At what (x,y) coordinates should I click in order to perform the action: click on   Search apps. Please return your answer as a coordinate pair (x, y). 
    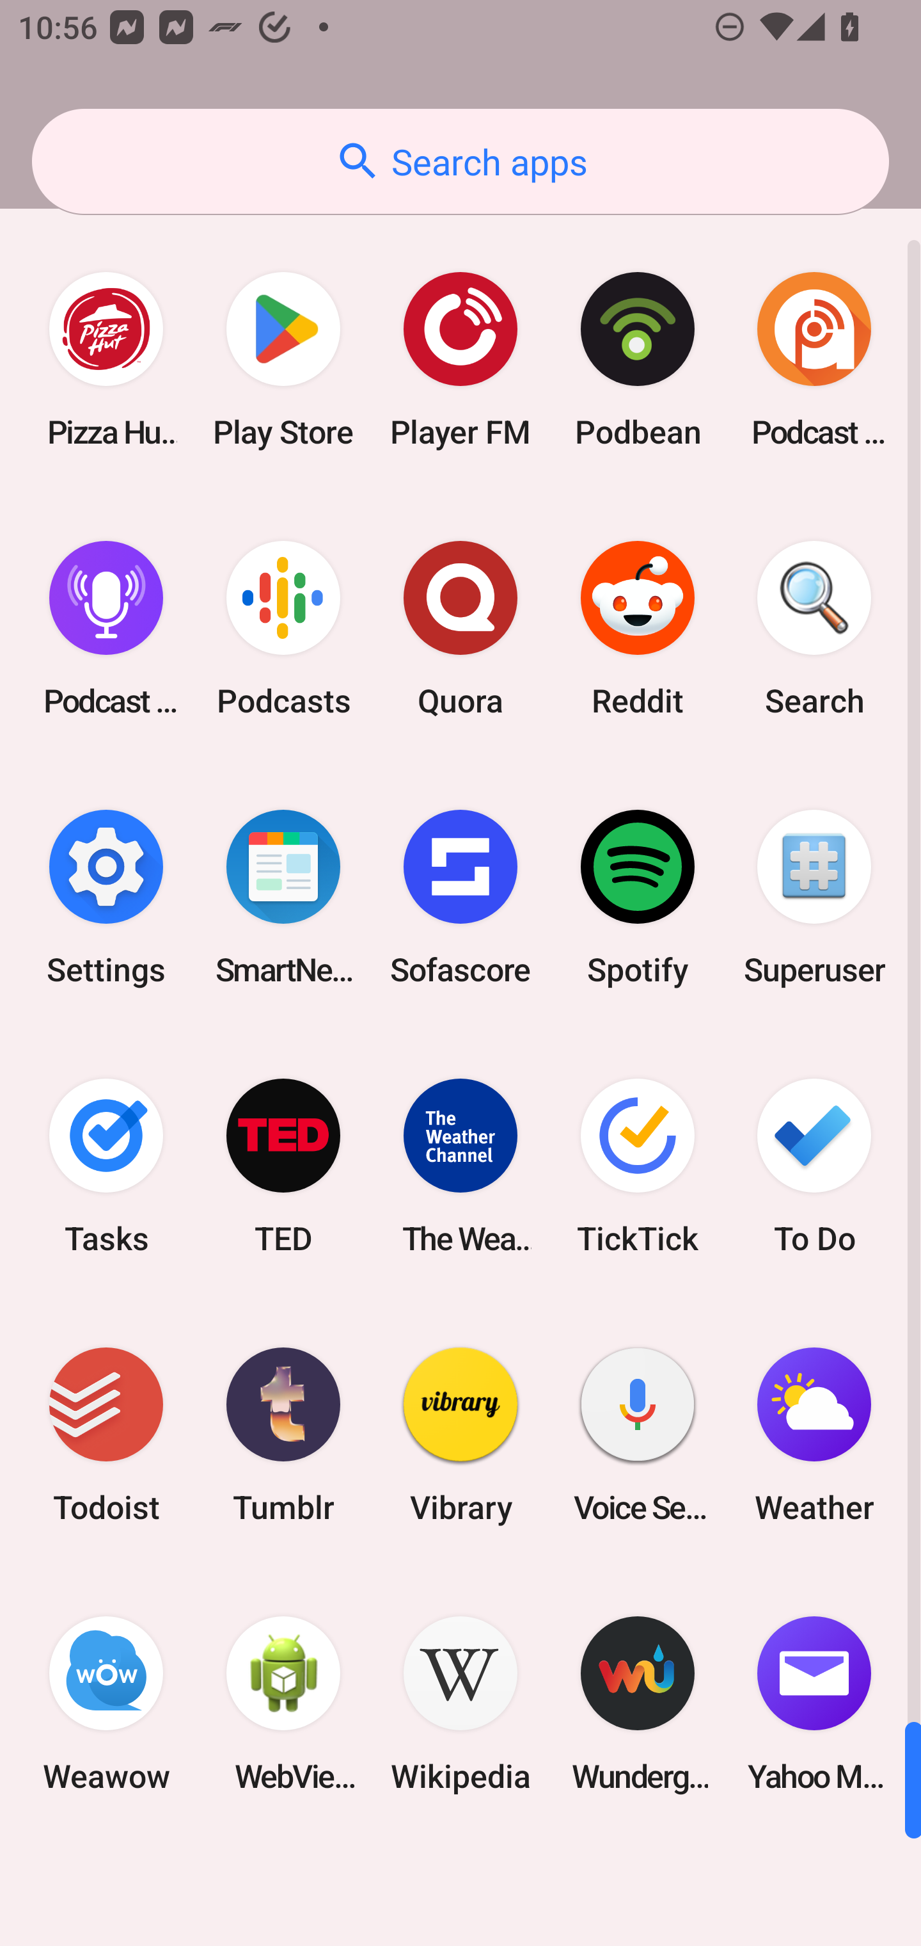
    Looking at the image, I should click on (460, 161).